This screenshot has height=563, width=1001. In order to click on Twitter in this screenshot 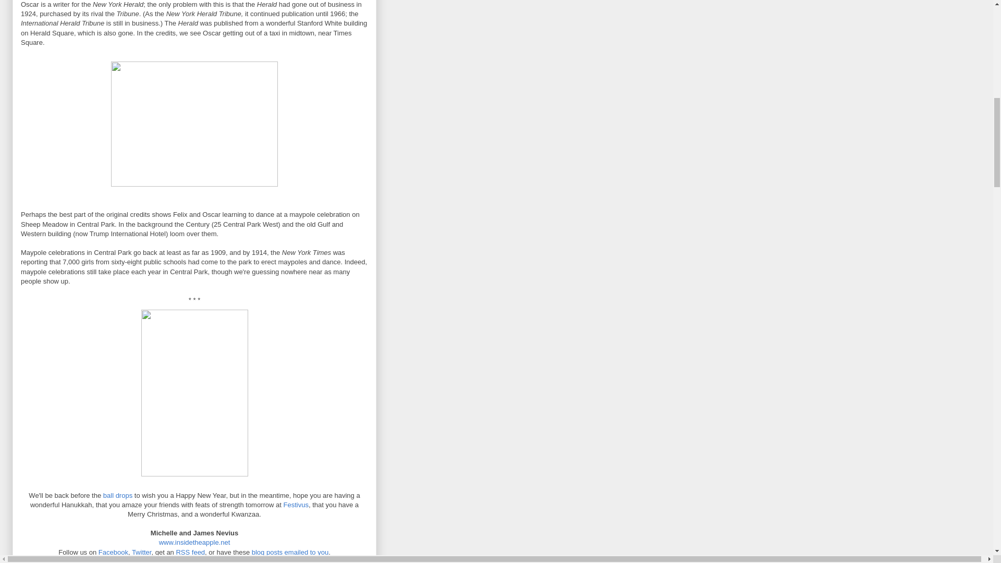, I will do `click(142, 552)`.